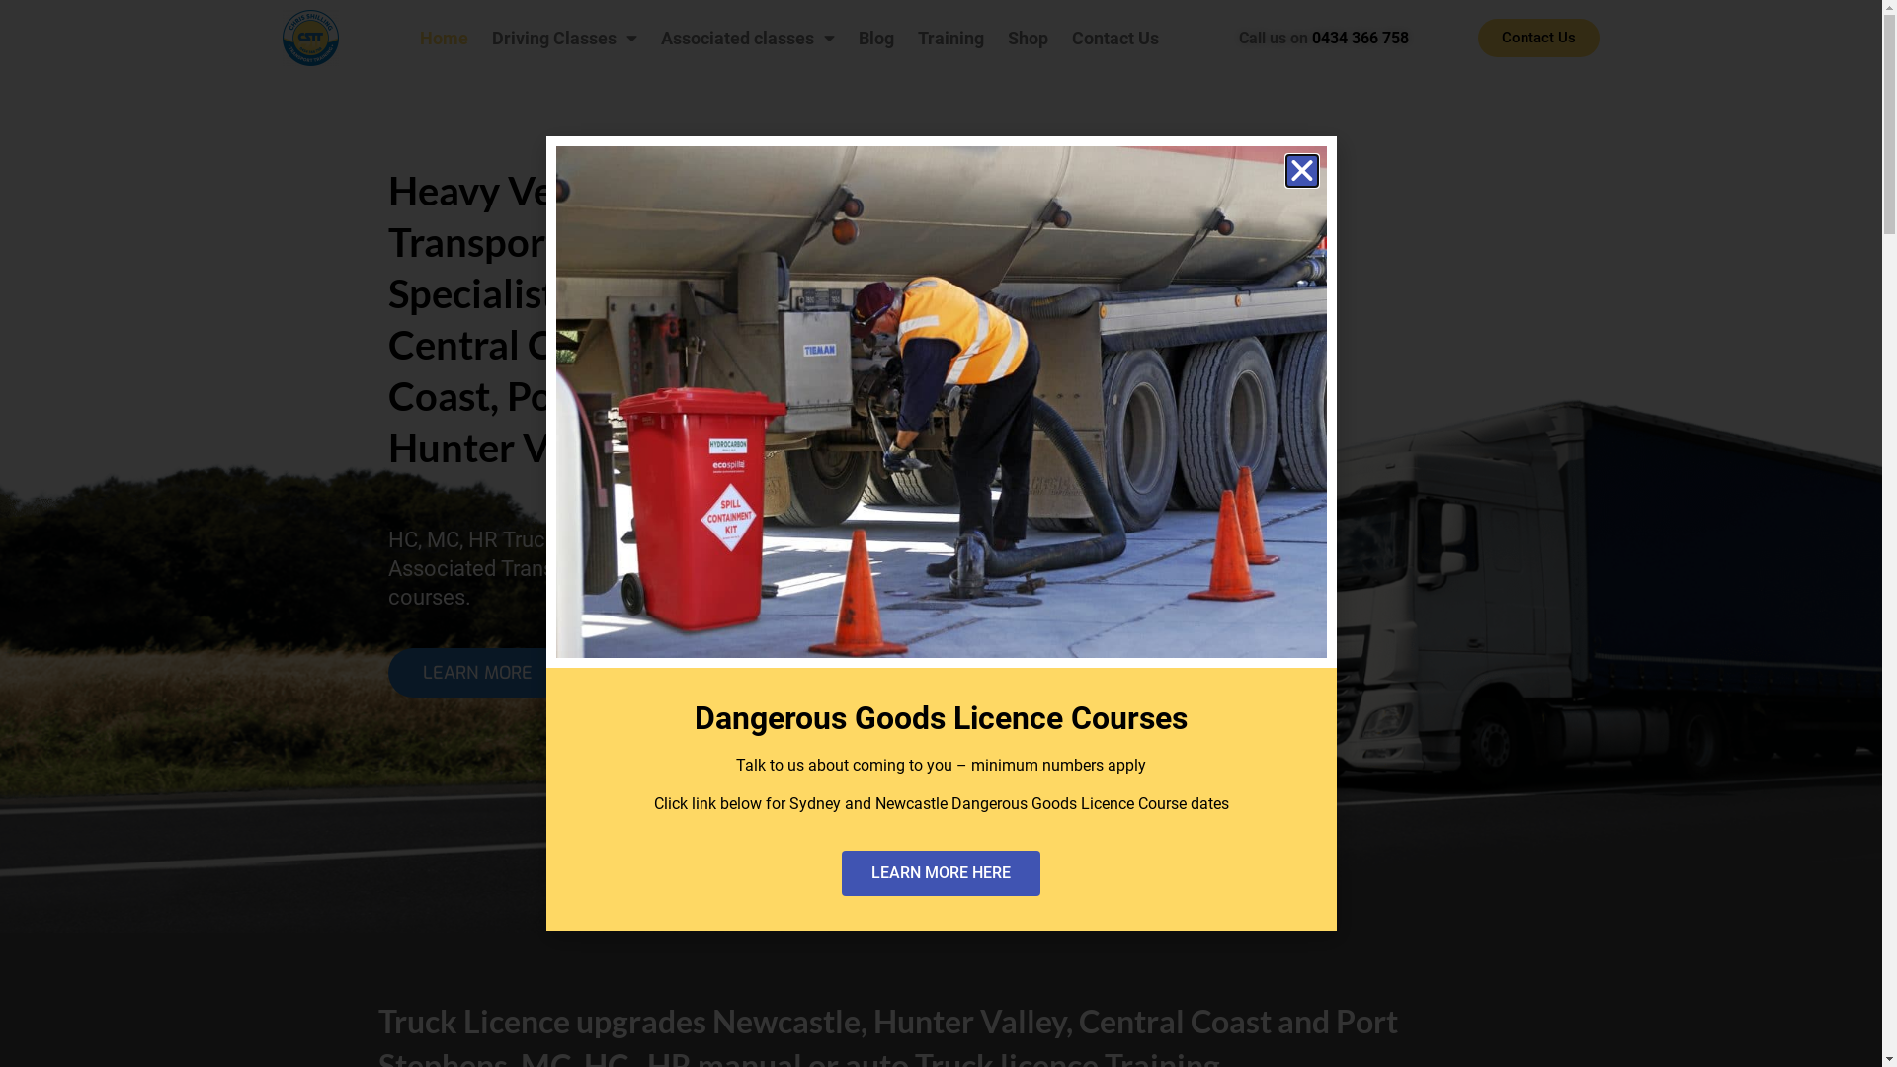  I want to click on 36822 Chris Shilling Training & Transport_Logo, so click(310, 38).